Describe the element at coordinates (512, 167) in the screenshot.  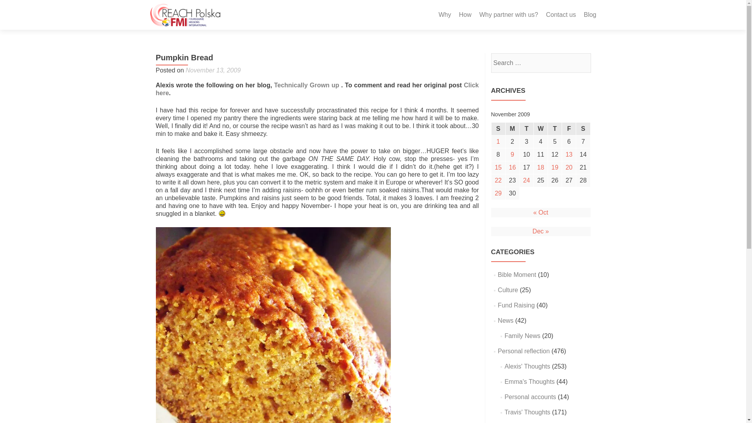
I see `16` at that location.